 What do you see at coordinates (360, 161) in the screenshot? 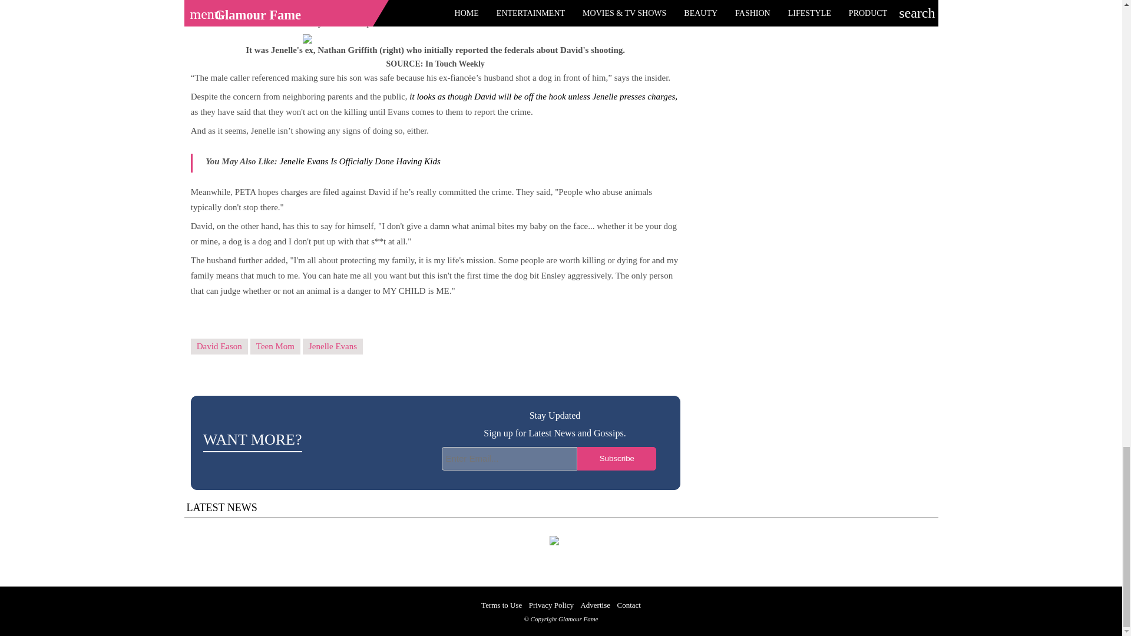
I see `Jenelle Evans Is Officially Done Having Kids` at bounding box center [360, 161].